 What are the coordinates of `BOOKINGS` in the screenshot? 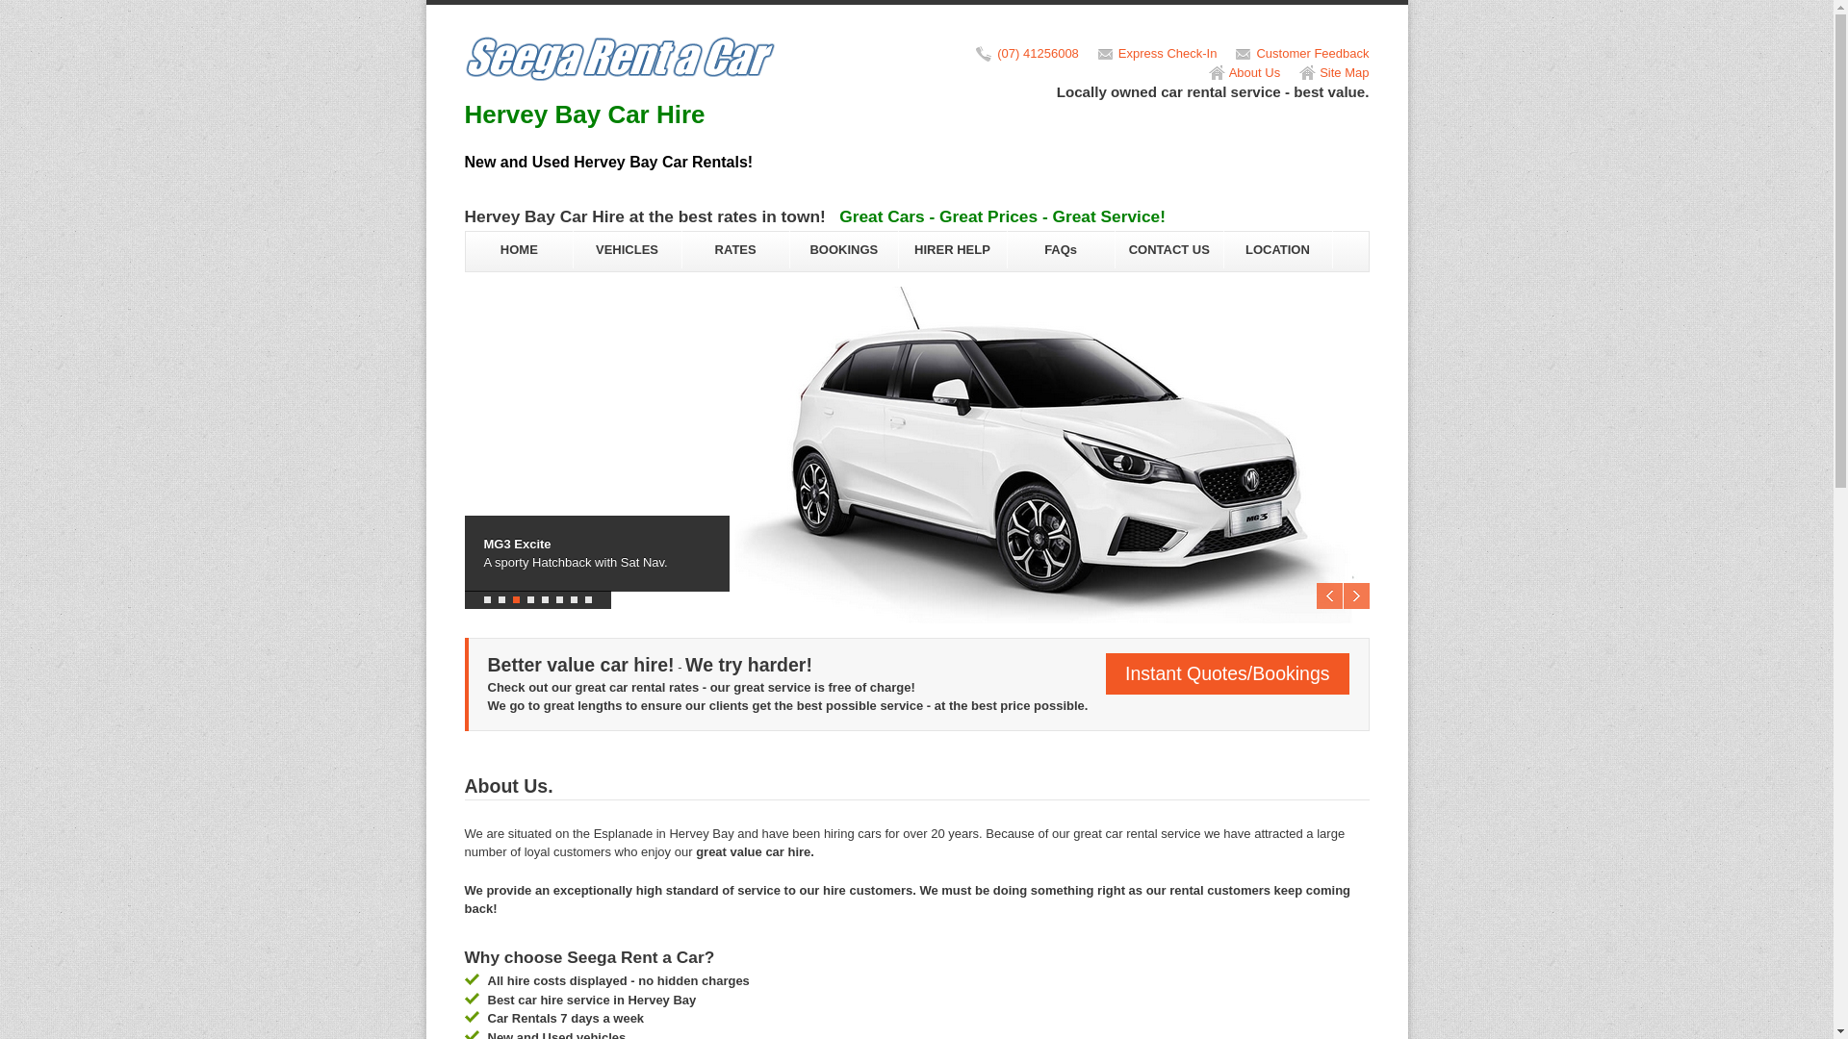 It's located at (843, 250).